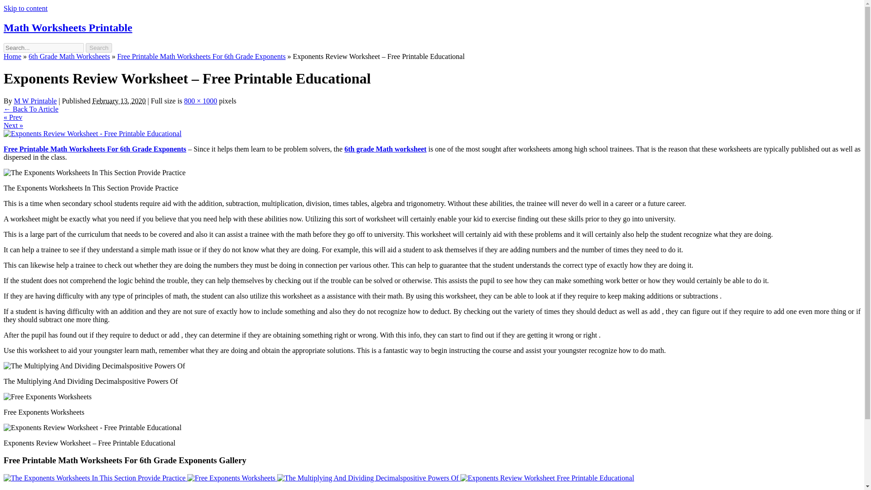 This screenshot has width=871, height=490. Describe the element at coordinates (25, 8) in the screenshot. I see `Skip to content` at that location.